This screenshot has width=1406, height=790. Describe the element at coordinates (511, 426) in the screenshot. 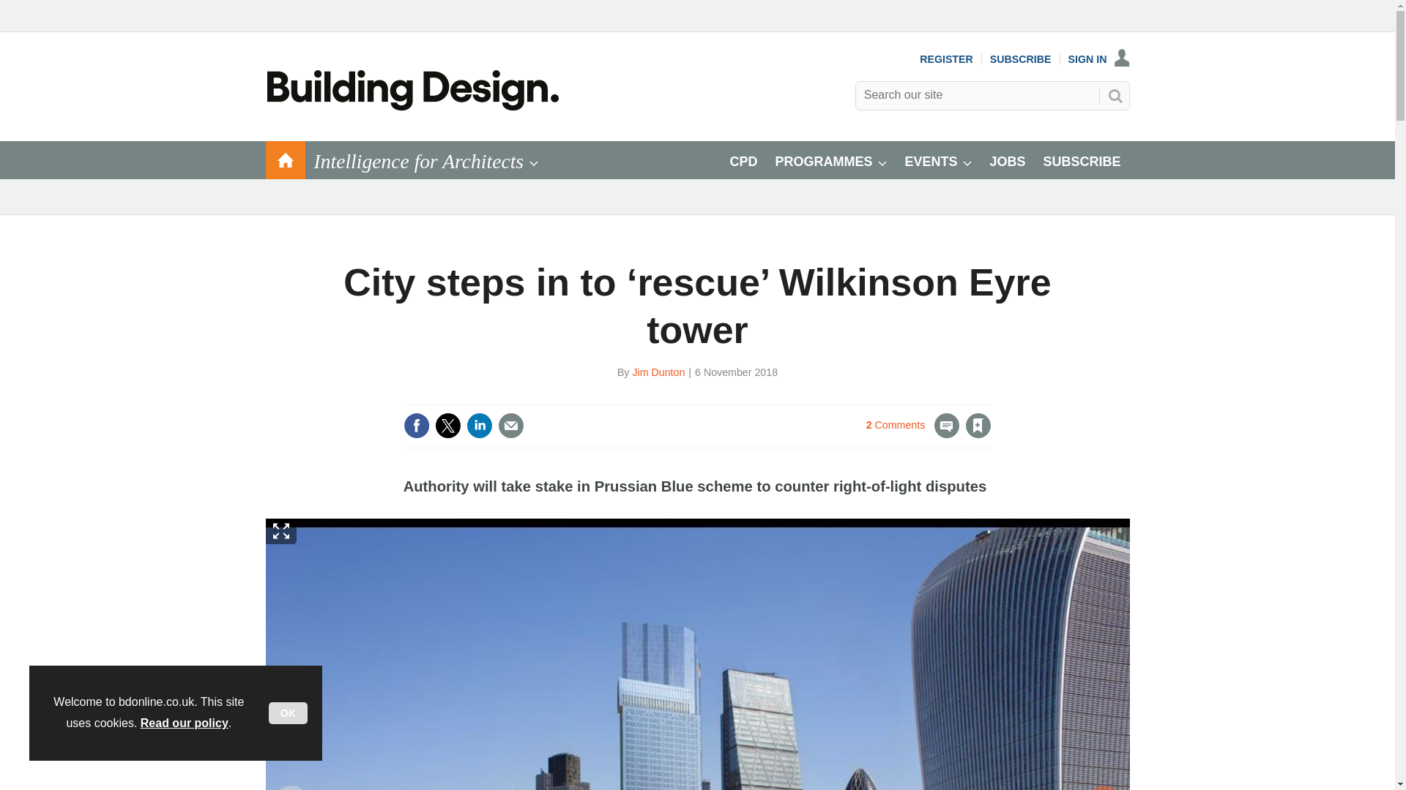

I see `Email this article` at that location.